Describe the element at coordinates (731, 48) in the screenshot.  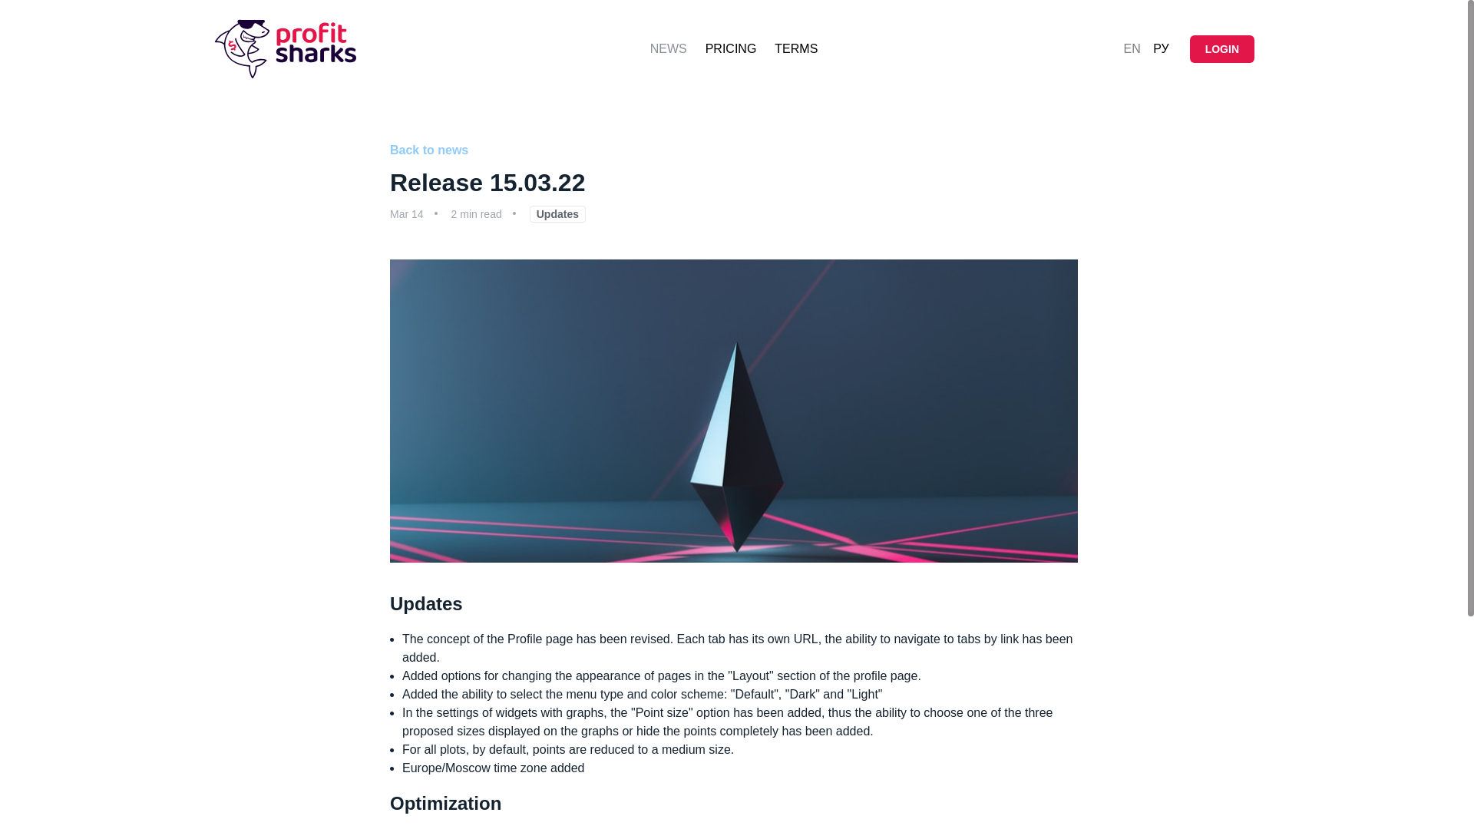
I see `PRICING` at that location.